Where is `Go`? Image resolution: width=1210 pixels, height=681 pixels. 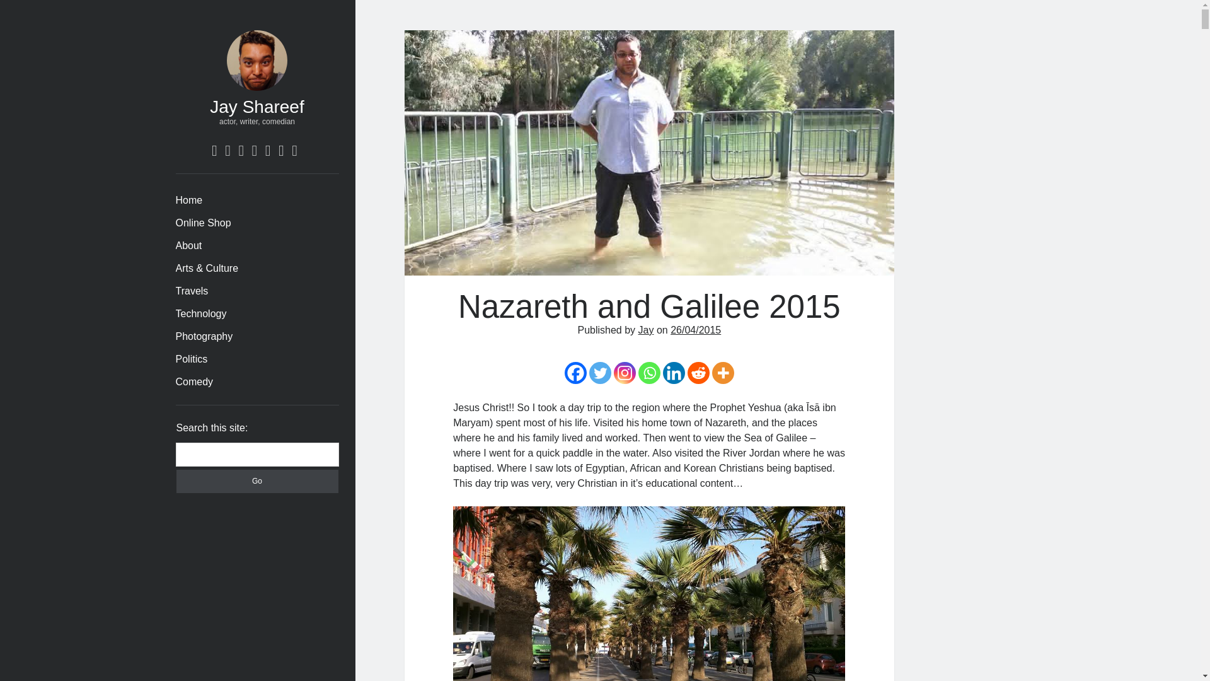
Go is located at coordinates (257, 481).